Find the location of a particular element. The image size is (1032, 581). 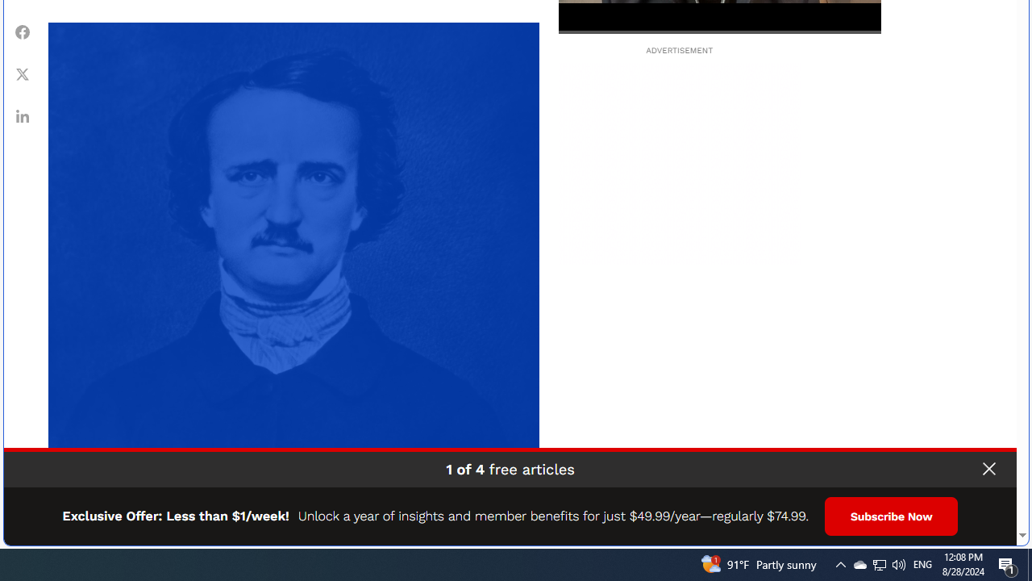

Share Facebook is located at coordinates (23, 31).